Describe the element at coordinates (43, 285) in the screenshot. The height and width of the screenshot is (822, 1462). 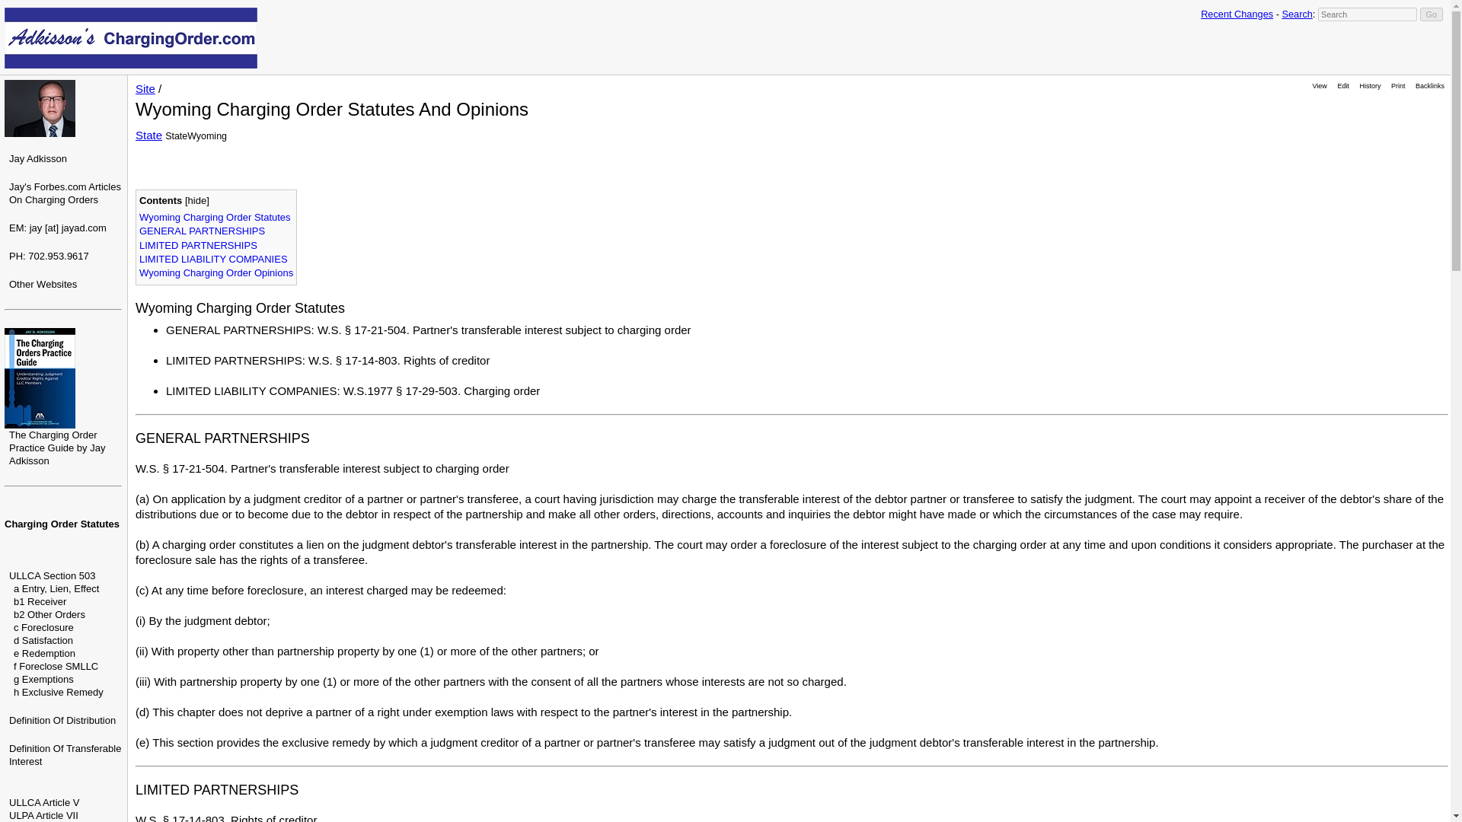
I see `Other Websites` at that location.